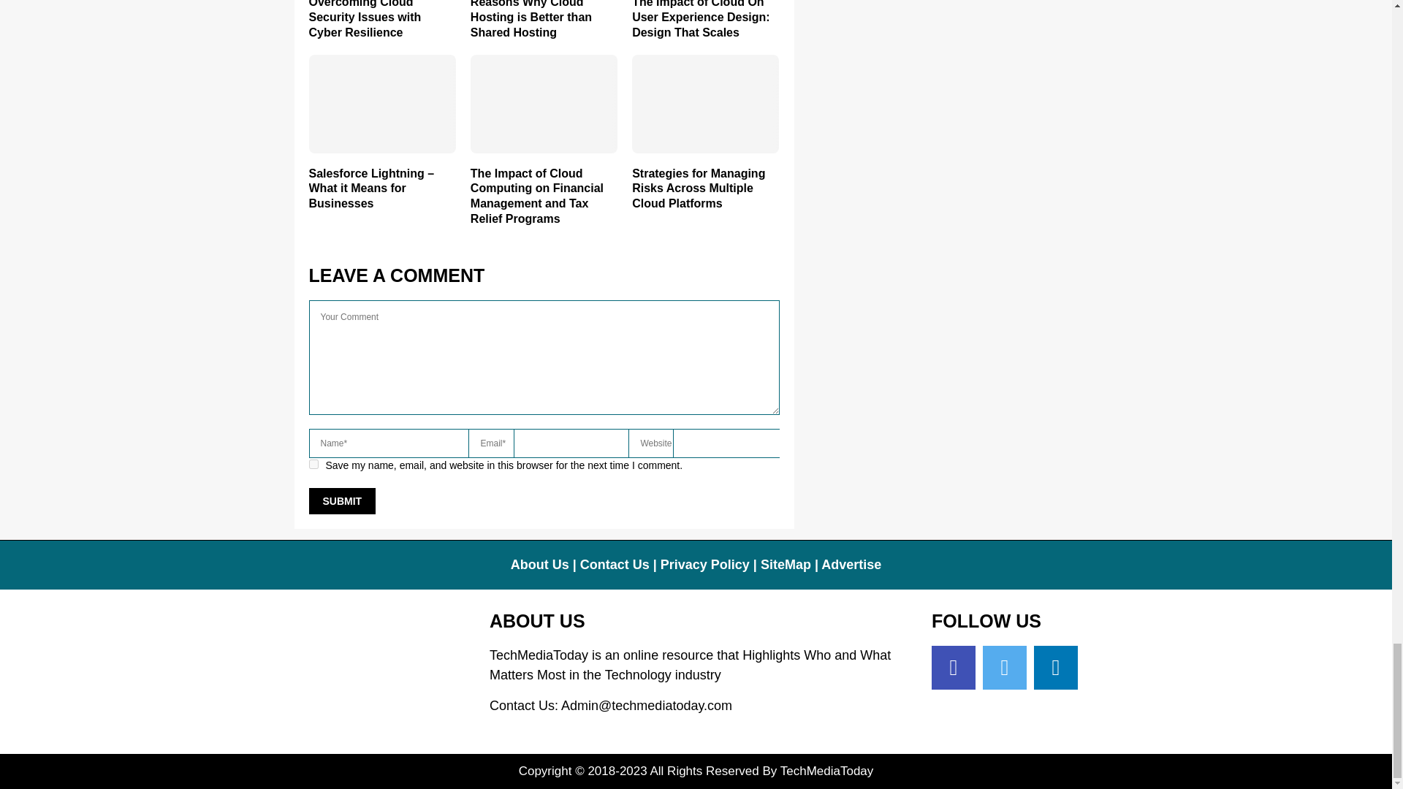 The width and height of the screenshot is (1403, 789). Describe the element at coordinates (313, 463) in the screenshot. I see `yes` at that location.